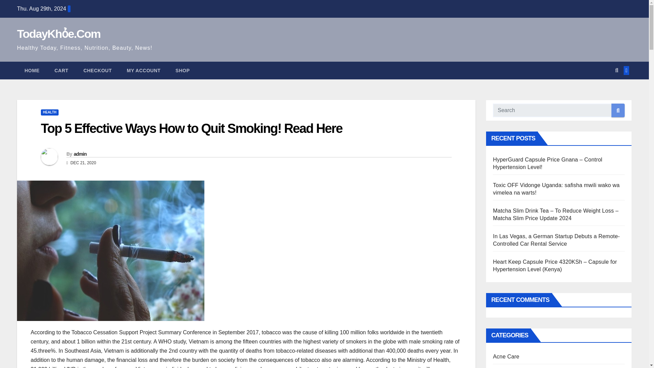  What do you see at coordinates (80, 154) in the screenshot?
I see `admin` at bounding box center [80, 154].